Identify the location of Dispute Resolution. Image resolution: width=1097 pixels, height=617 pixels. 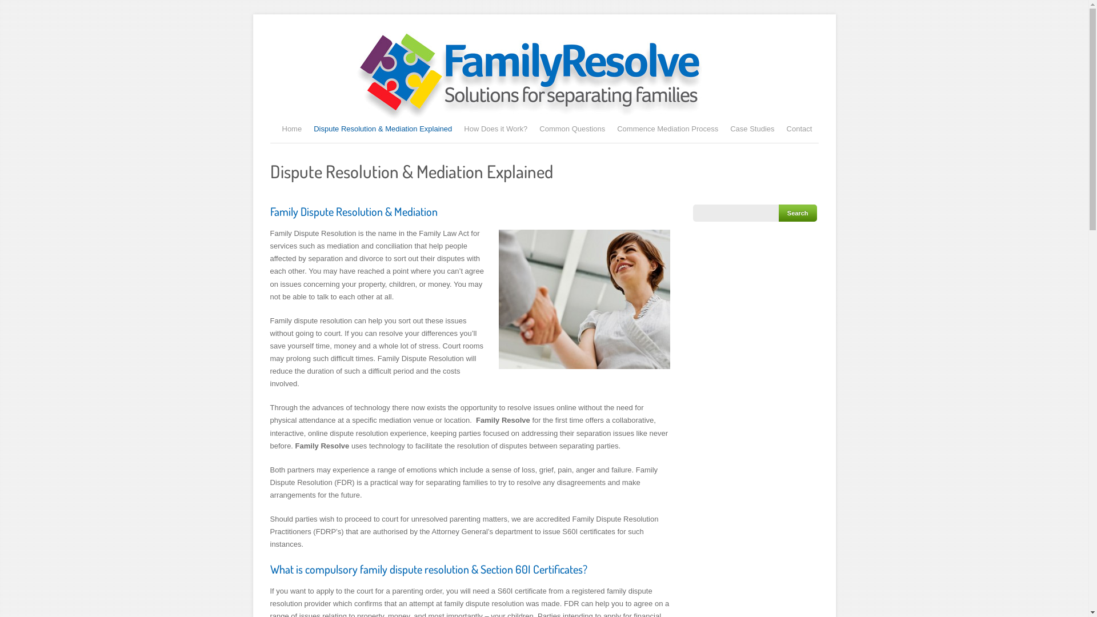
(584, 299).